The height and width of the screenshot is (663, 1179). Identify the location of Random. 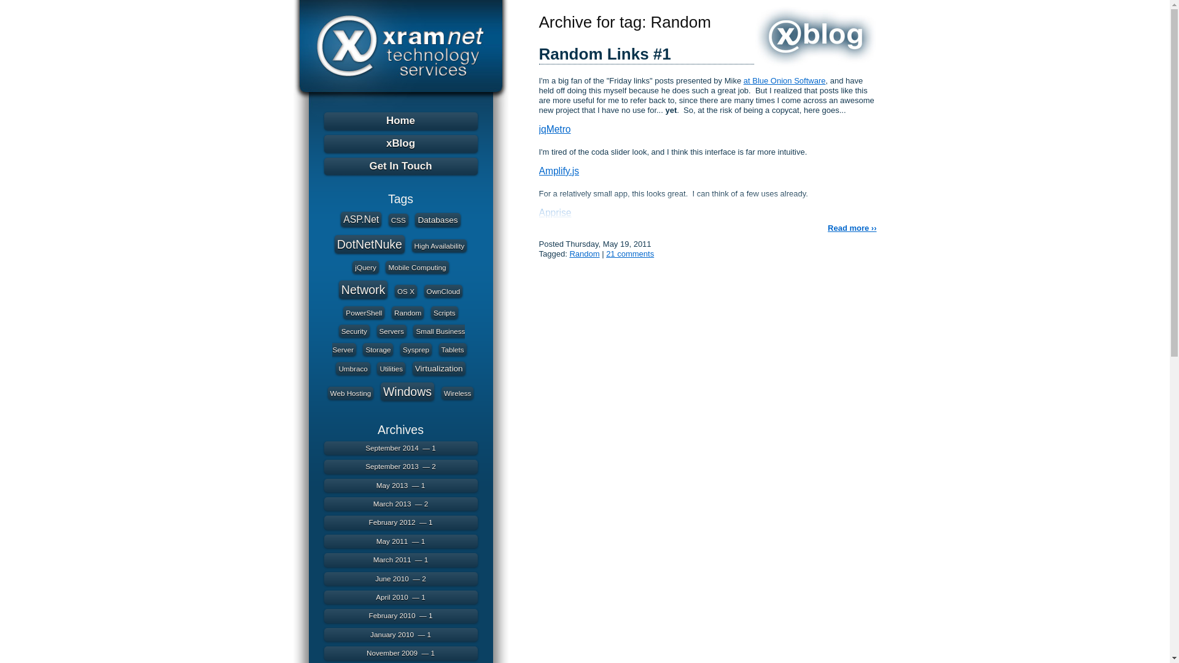
(407, 312).